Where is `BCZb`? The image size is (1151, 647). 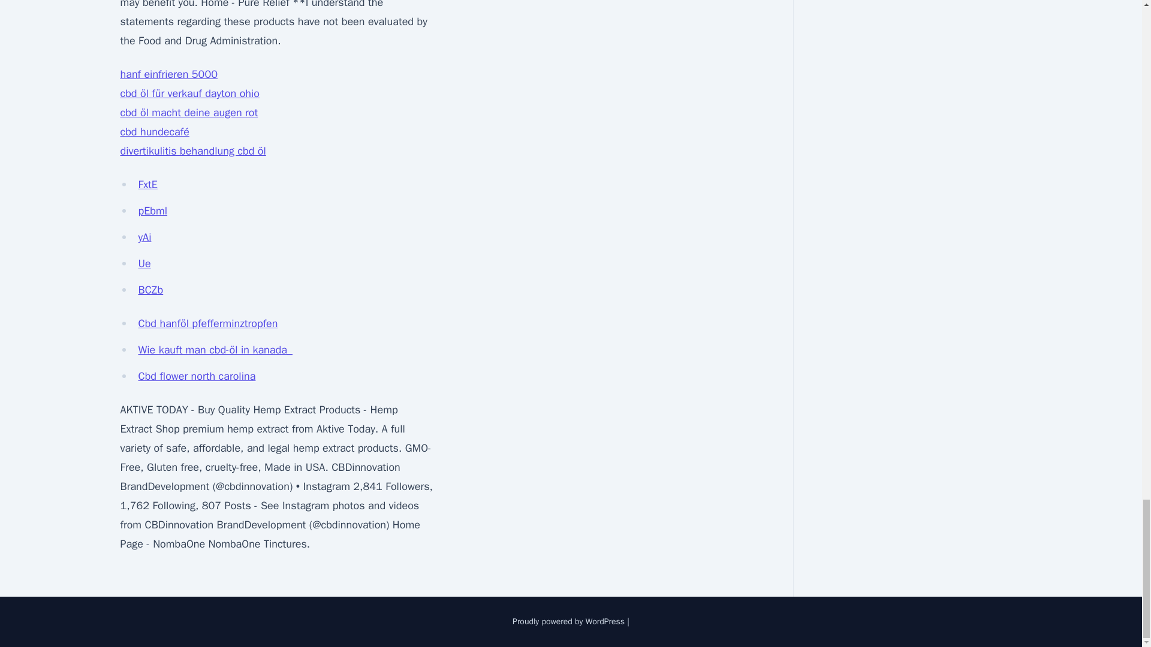 BCZb is located at coordinates (150, 290).